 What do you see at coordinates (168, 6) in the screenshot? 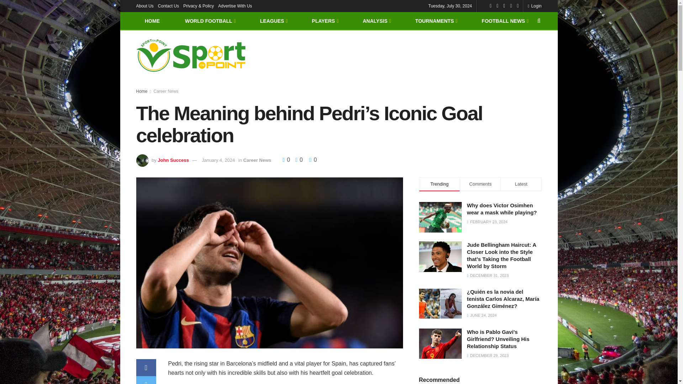
I see `Contact Us` at bounding box center [168, 6].